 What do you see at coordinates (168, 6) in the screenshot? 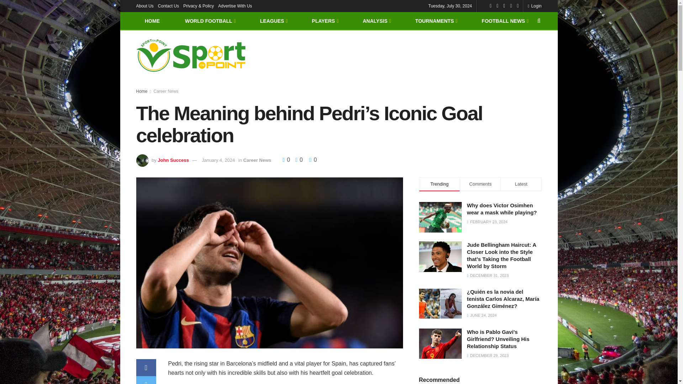
I see `Contact Us` at bounding box center [168, 6].